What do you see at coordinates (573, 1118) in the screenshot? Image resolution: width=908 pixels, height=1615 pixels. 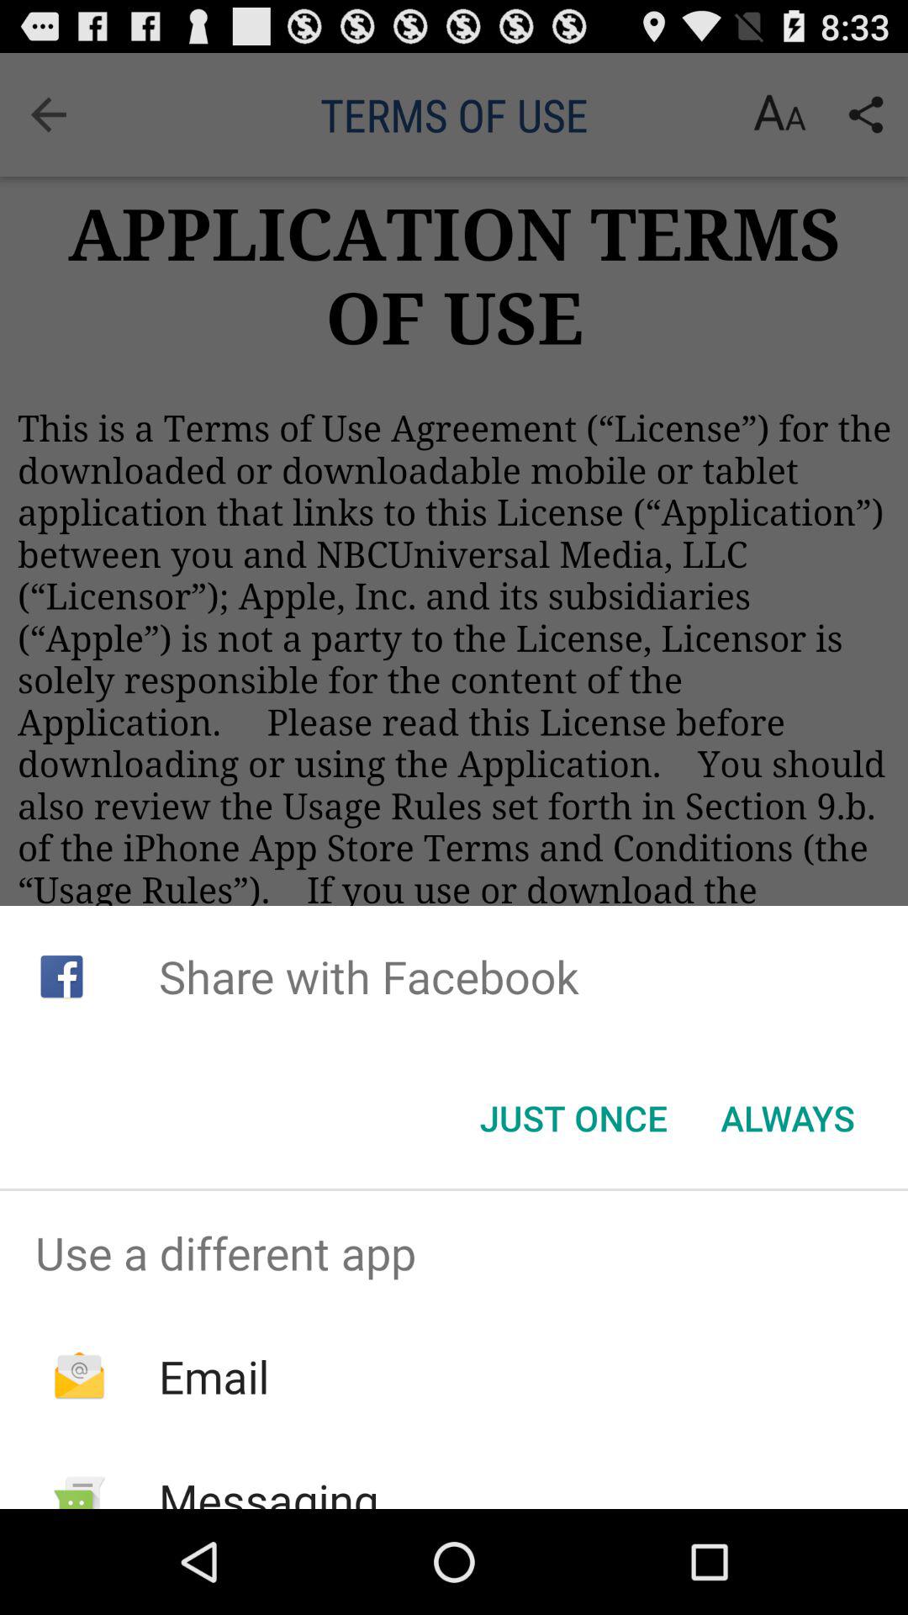 I see `launch button to the left of always button` at bounding box center [573, 1118].